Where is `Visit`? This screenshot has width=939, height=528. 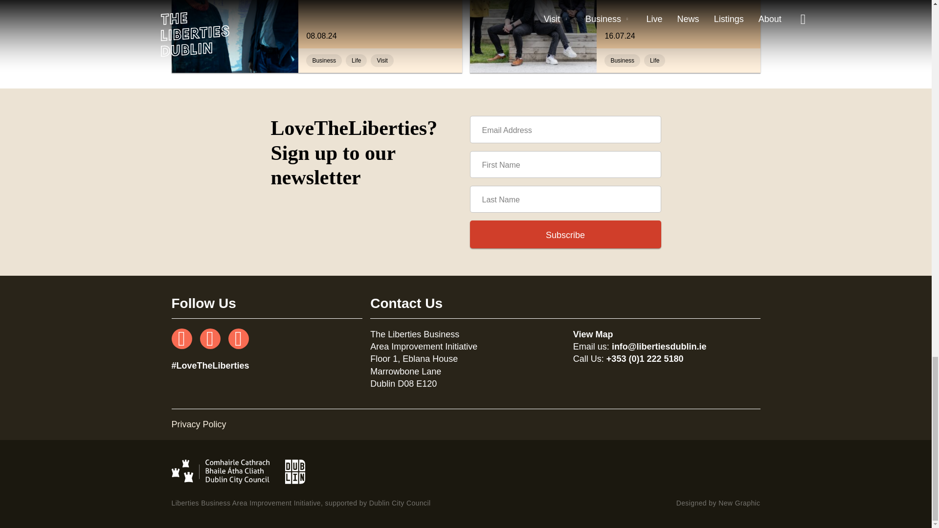
Visit is located at coordinates (382, 61).